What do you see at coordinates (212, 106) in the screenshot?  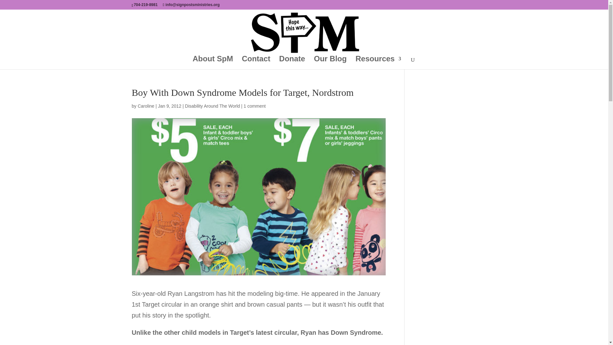 I see `Disability Around The World` at bounding box center [212, 106].